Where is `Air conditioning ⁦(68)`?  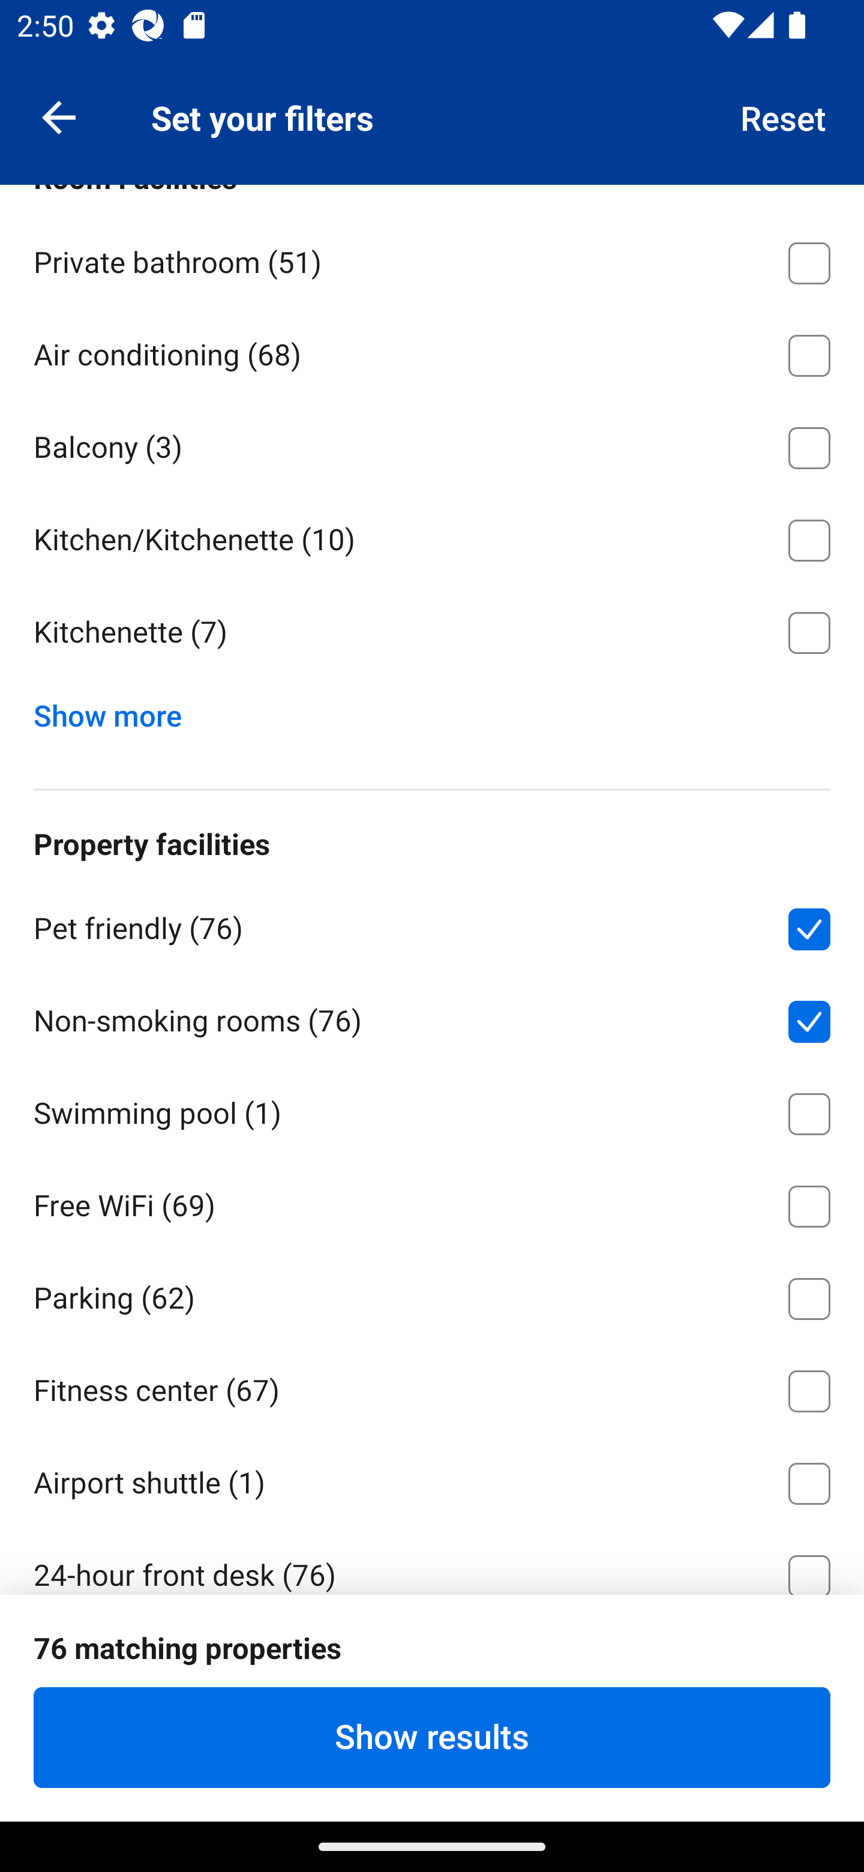
Air conditioning ⁦(68) is located at coordinates (432, 350).